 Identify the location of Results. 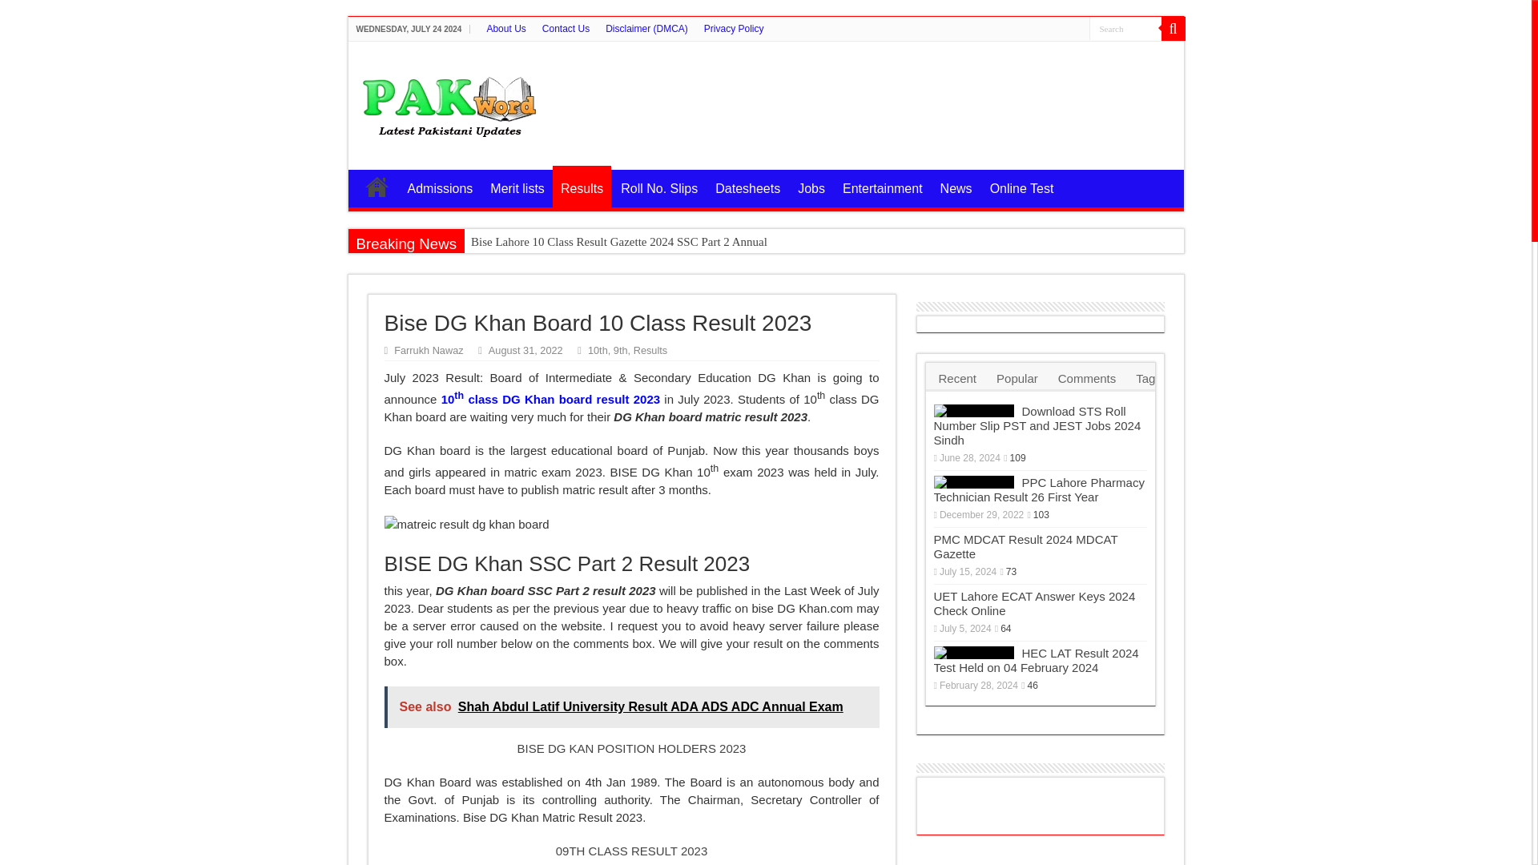
(650, 349).